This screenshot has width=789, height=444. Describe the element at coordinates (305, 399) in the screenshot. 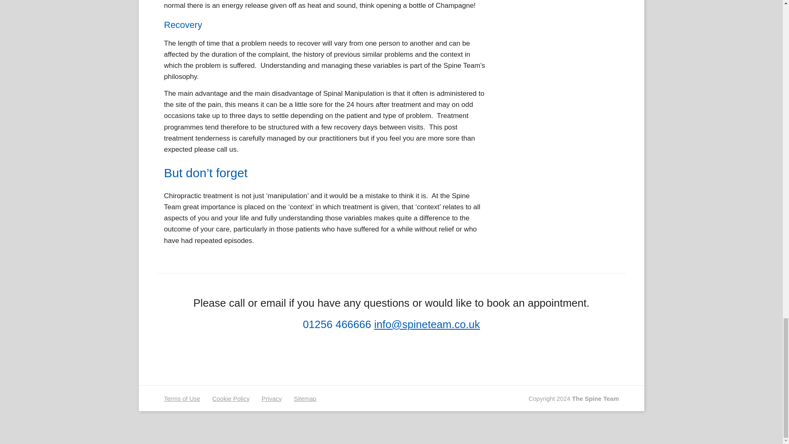

I see `Sitemap` at that location.